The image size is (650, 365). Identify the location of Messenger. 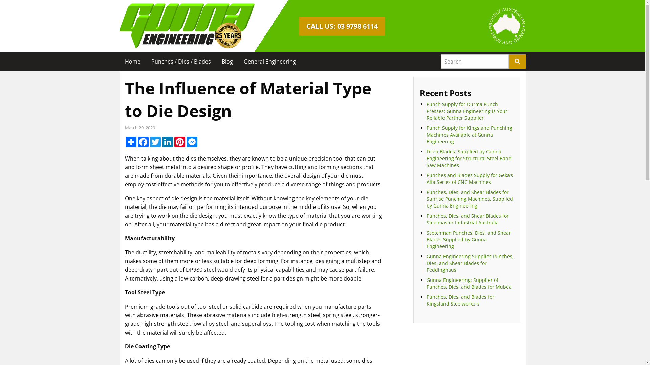
(192, 142).